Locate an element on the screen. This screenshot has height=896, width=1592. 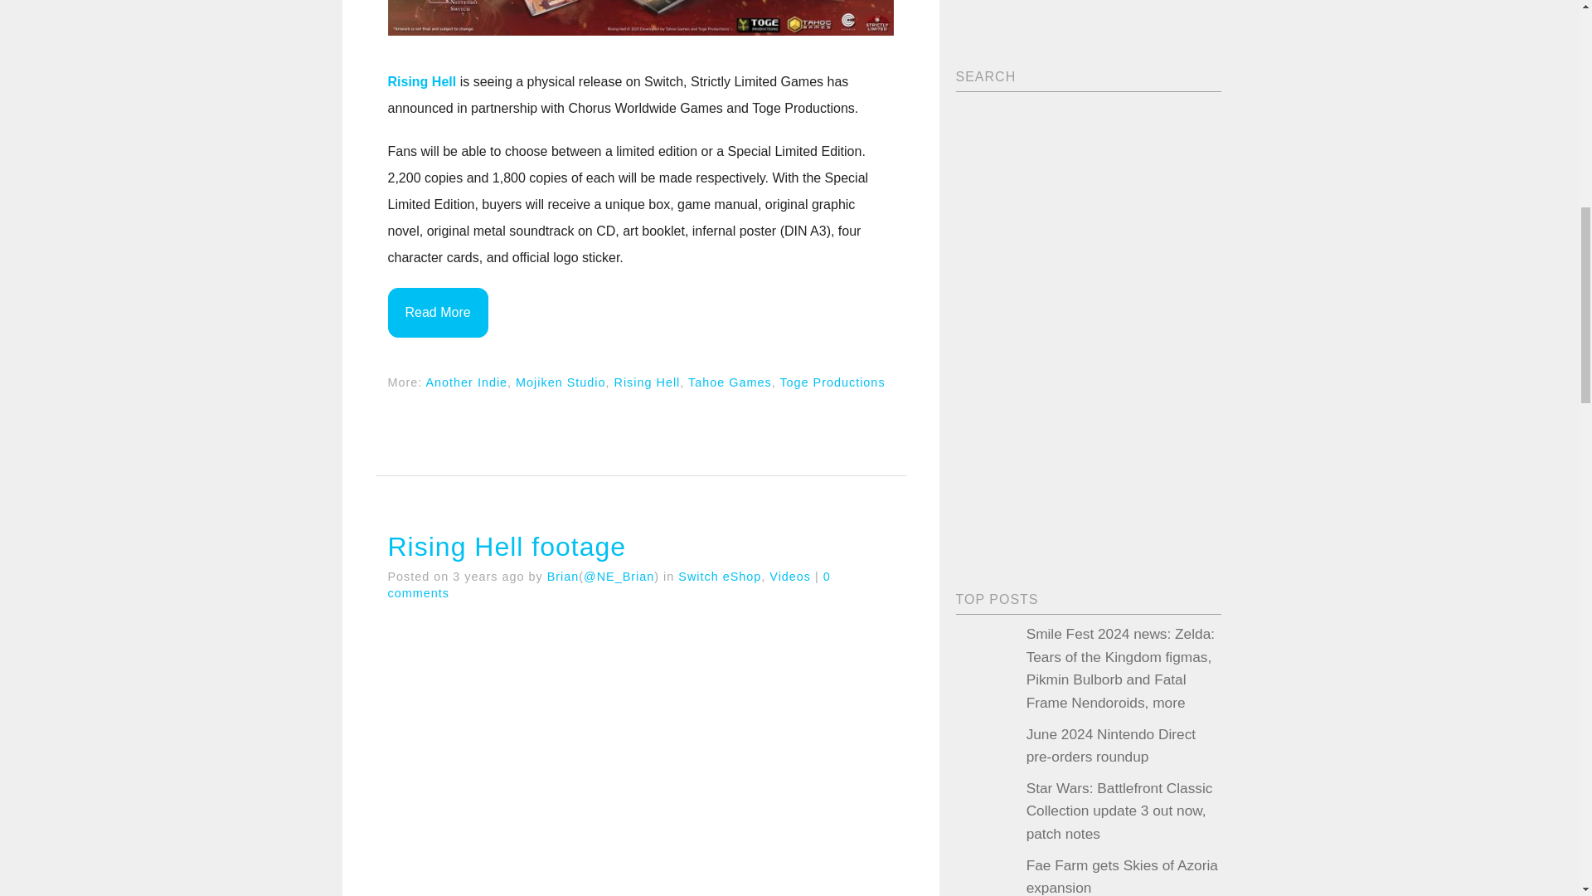
Posts by Brian is located at coordinates (563, 576).